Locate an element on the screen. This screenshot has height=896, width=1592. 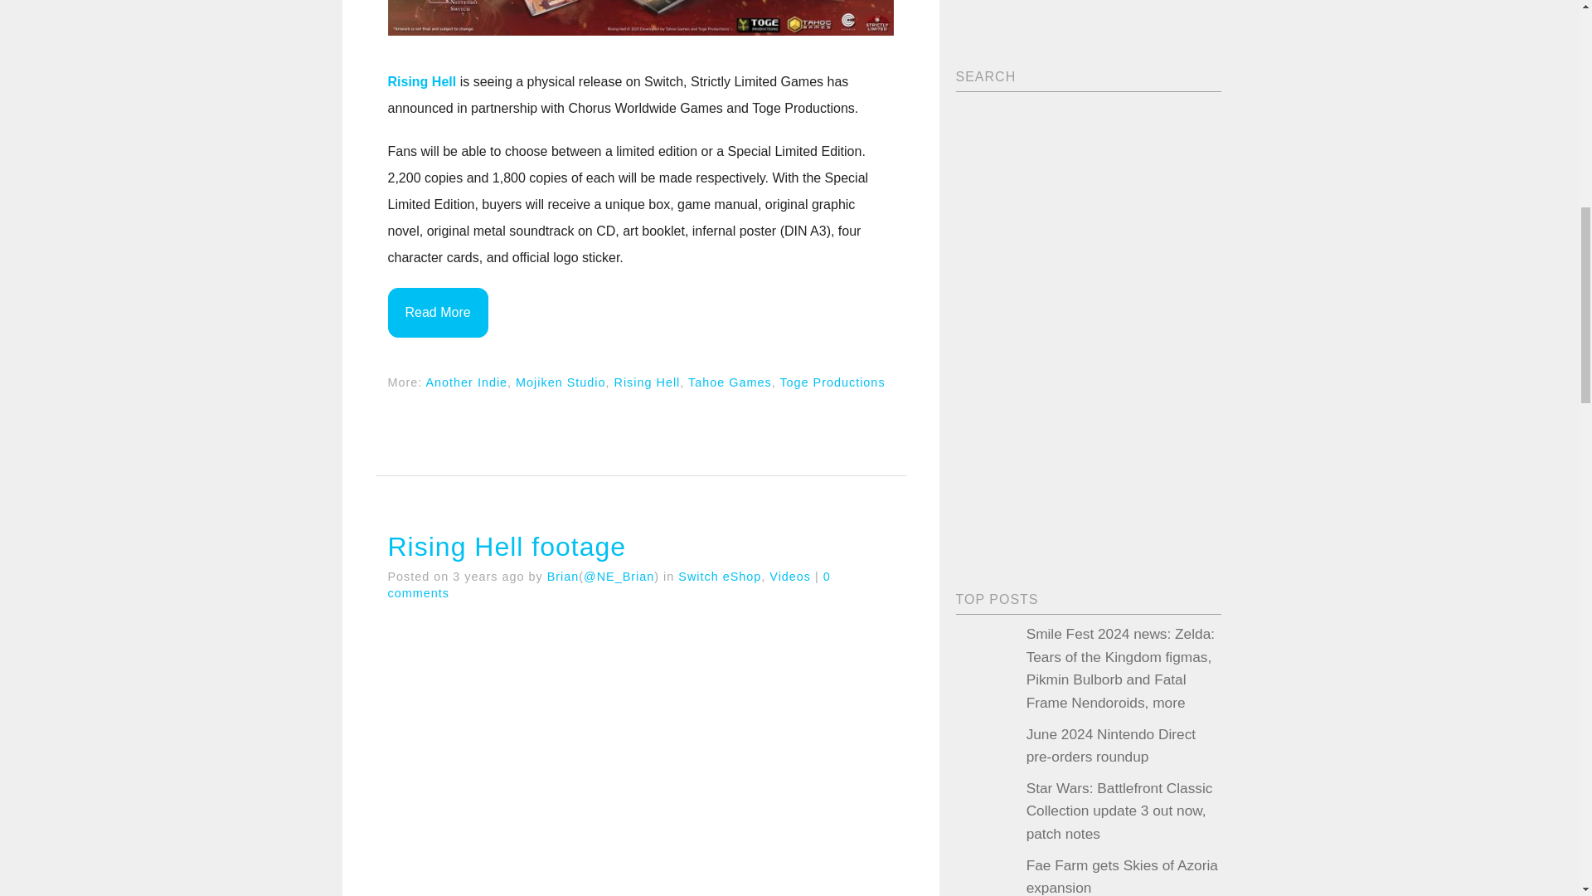
Posts by Brian is located at coordinates (563, 576).